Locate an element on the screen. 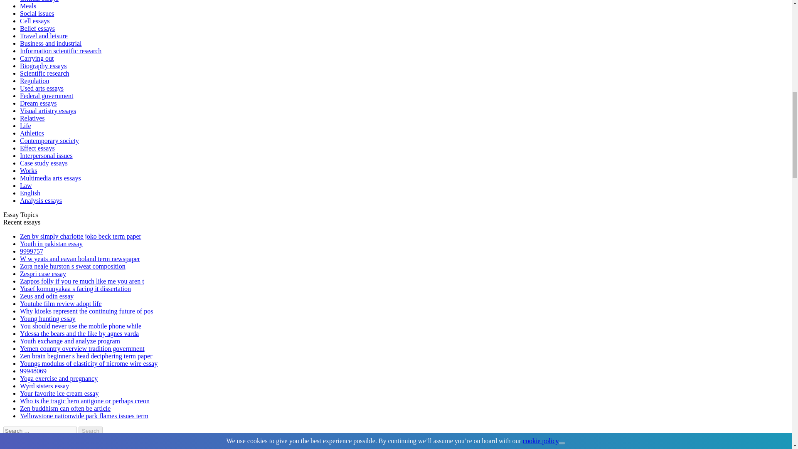  Regulation is located at coordinates (34, 81).